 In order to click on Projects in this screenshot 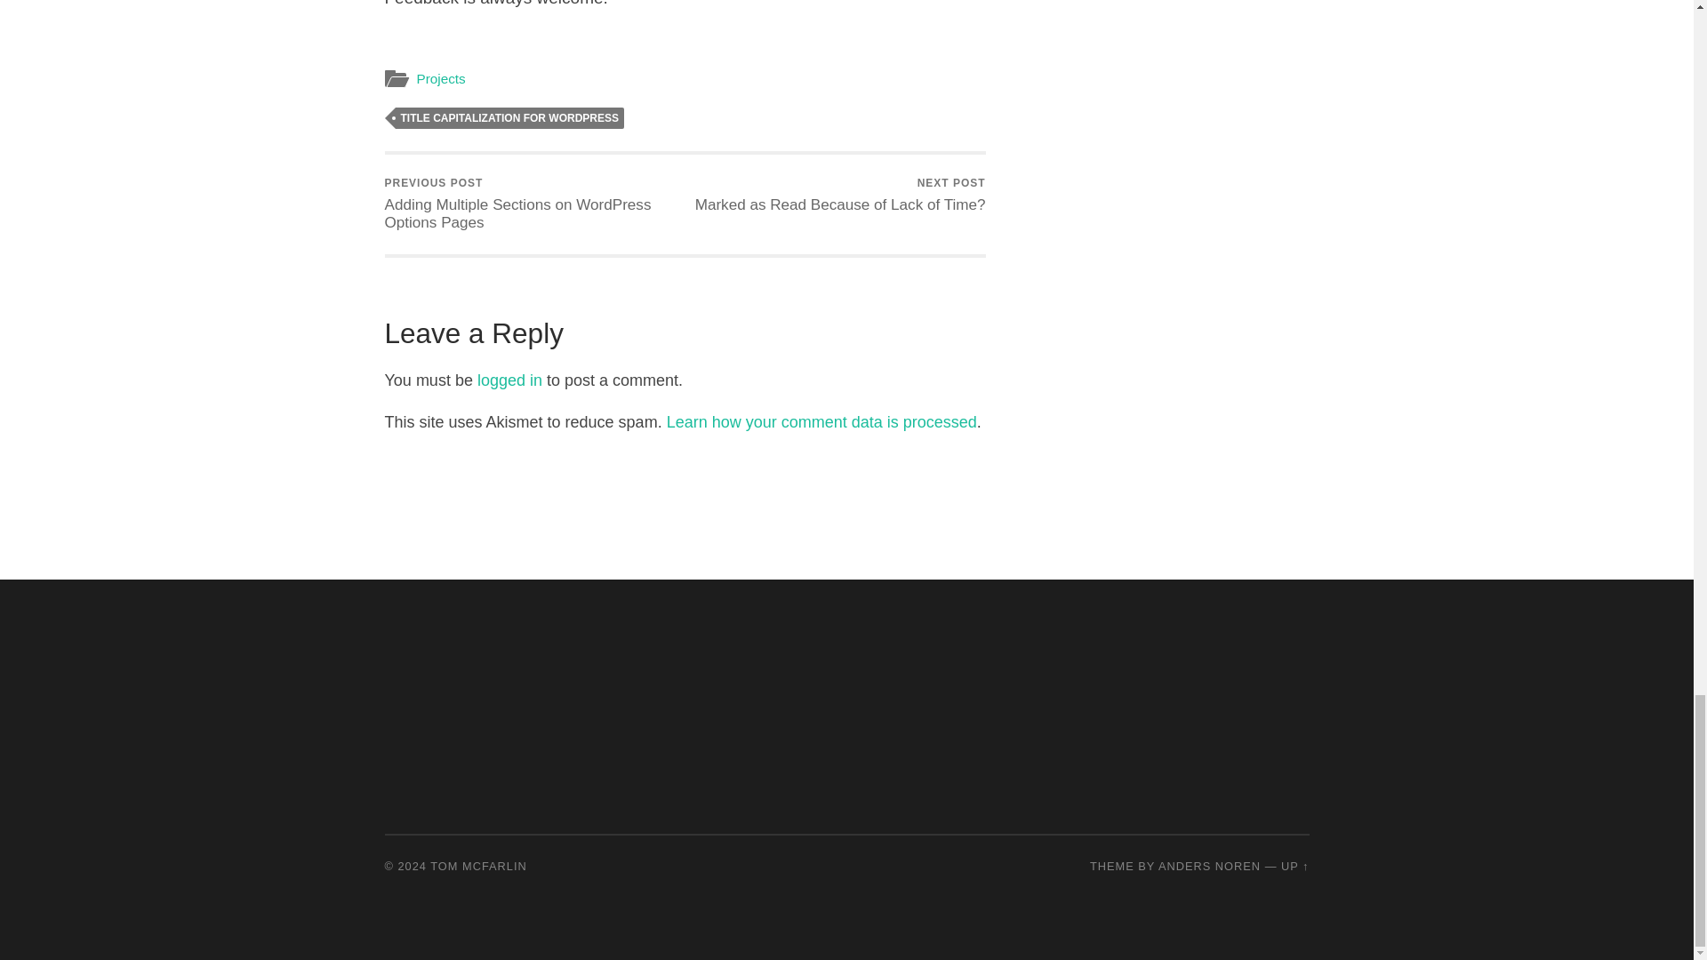, I will do `click(440, 78)`.